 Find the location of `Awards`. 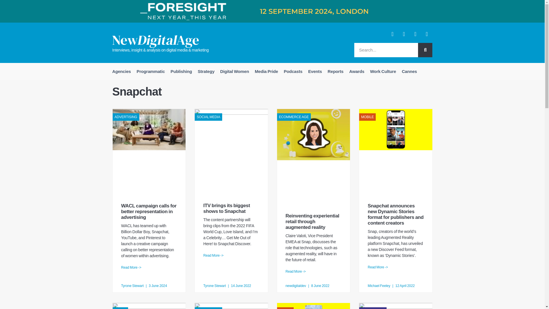

Awards is located at coordinates (357, 72).